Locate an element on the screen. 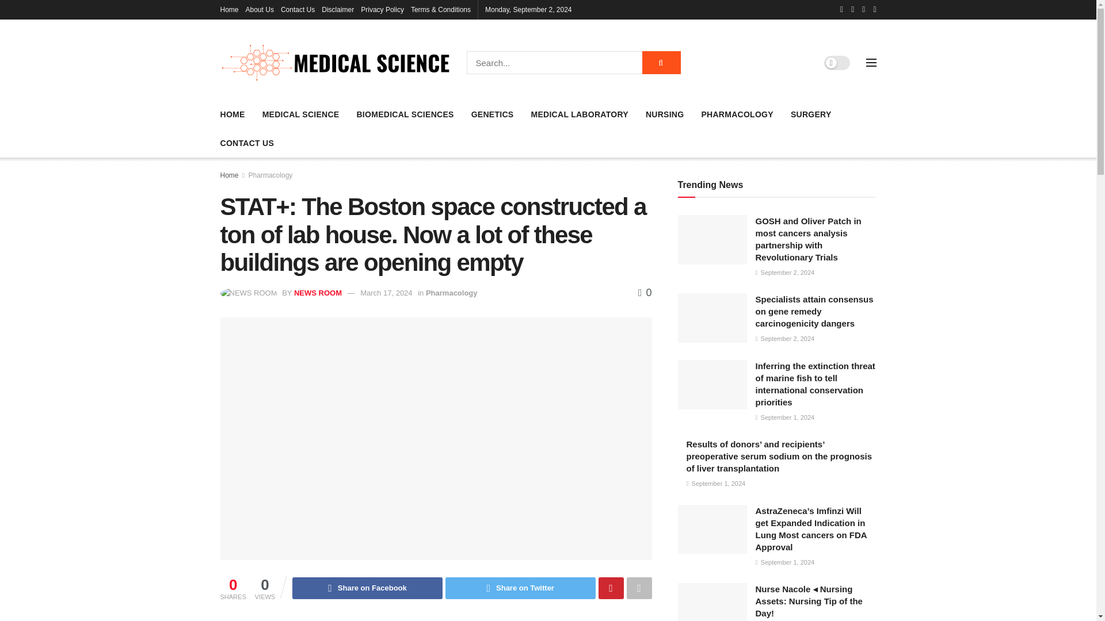 Image resolution: width=1105 pixels, height=621 pixels. SURGERY is located at coordinates (811, 114).